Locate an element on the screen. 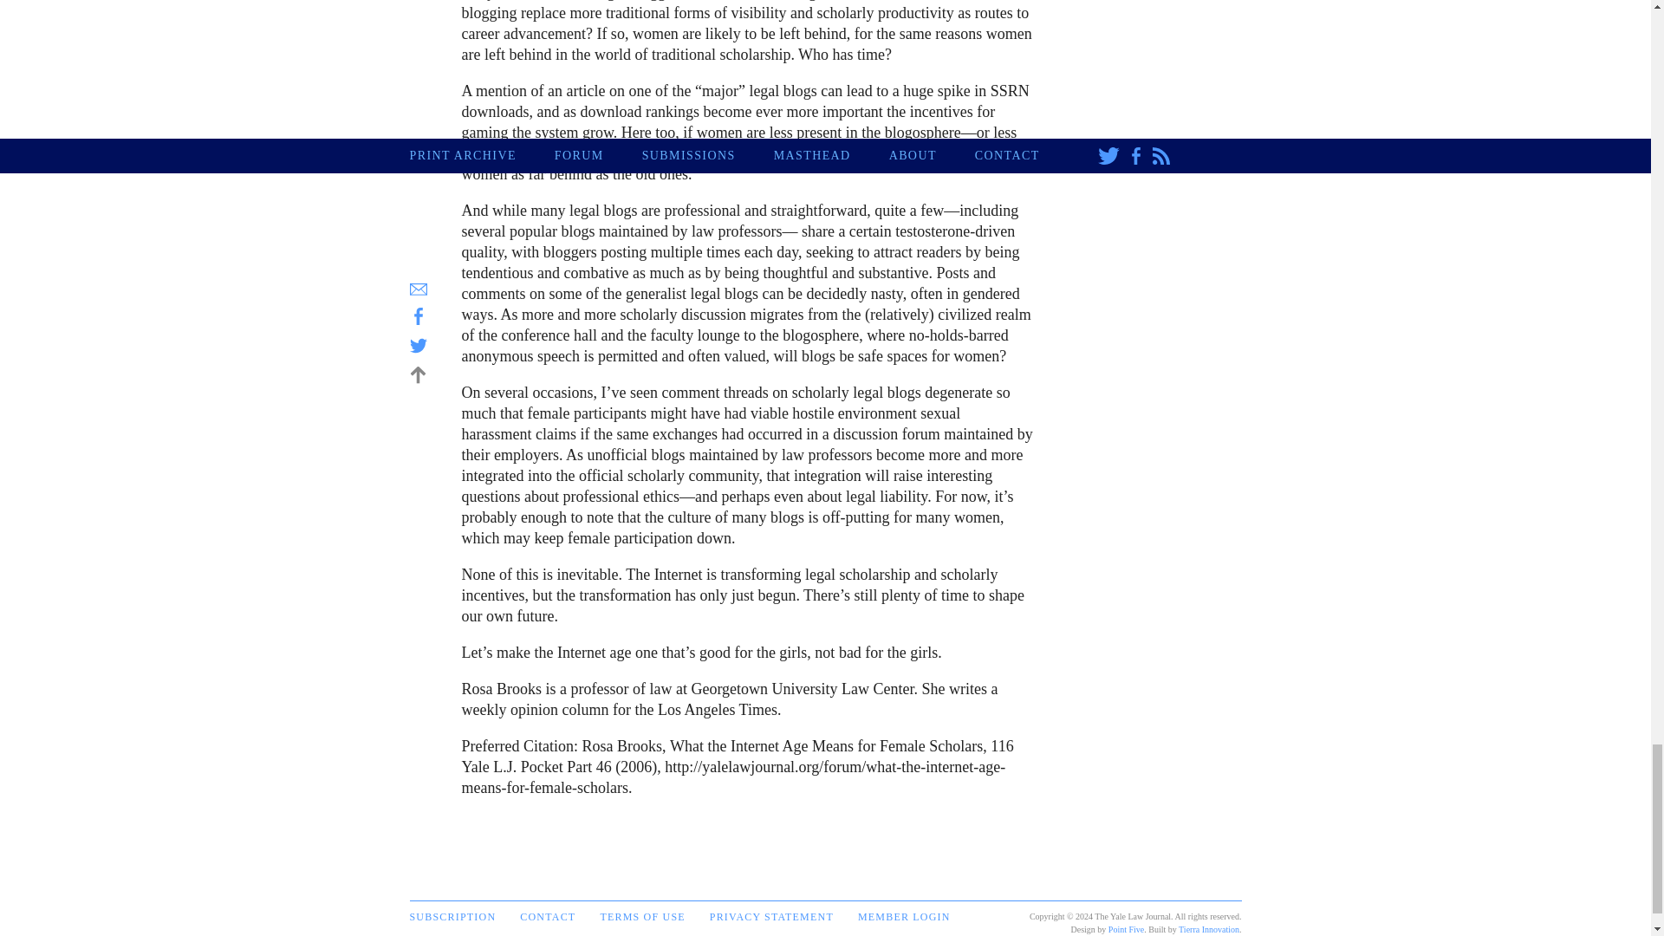 This screenshot has width=1664, height=936. MEMBER LOGIN is located at coordinates (904, 916).